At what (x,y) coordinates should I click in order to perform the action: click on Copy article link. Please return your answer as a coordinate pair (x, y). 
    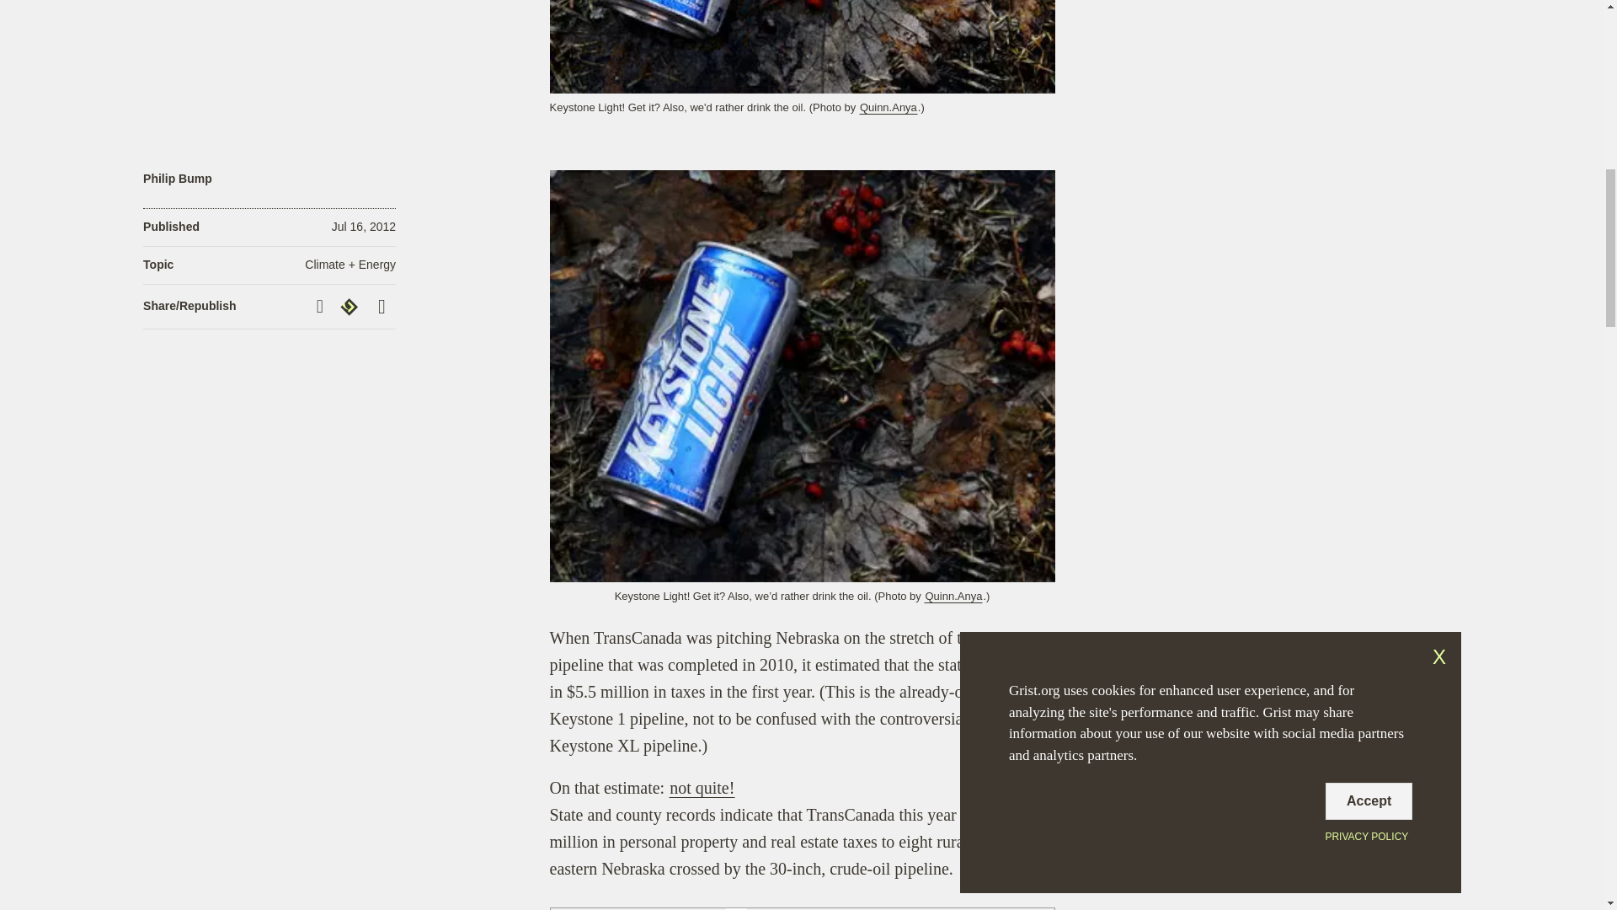
    Looking at the image, I should click on (322, 306).